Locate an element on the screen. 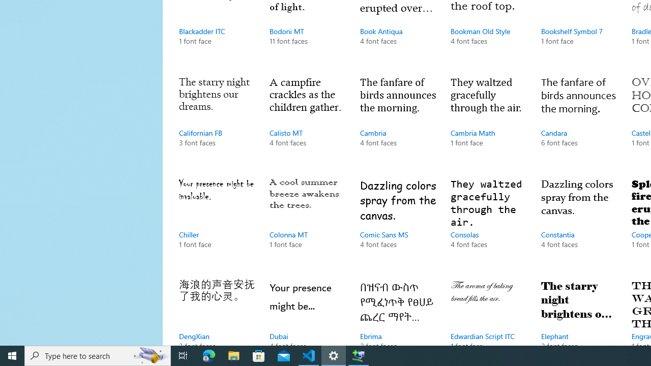 This screenshot has width=651, height=366. Comic Sans MS, 4 font faces is located at coordinates (398, 224).